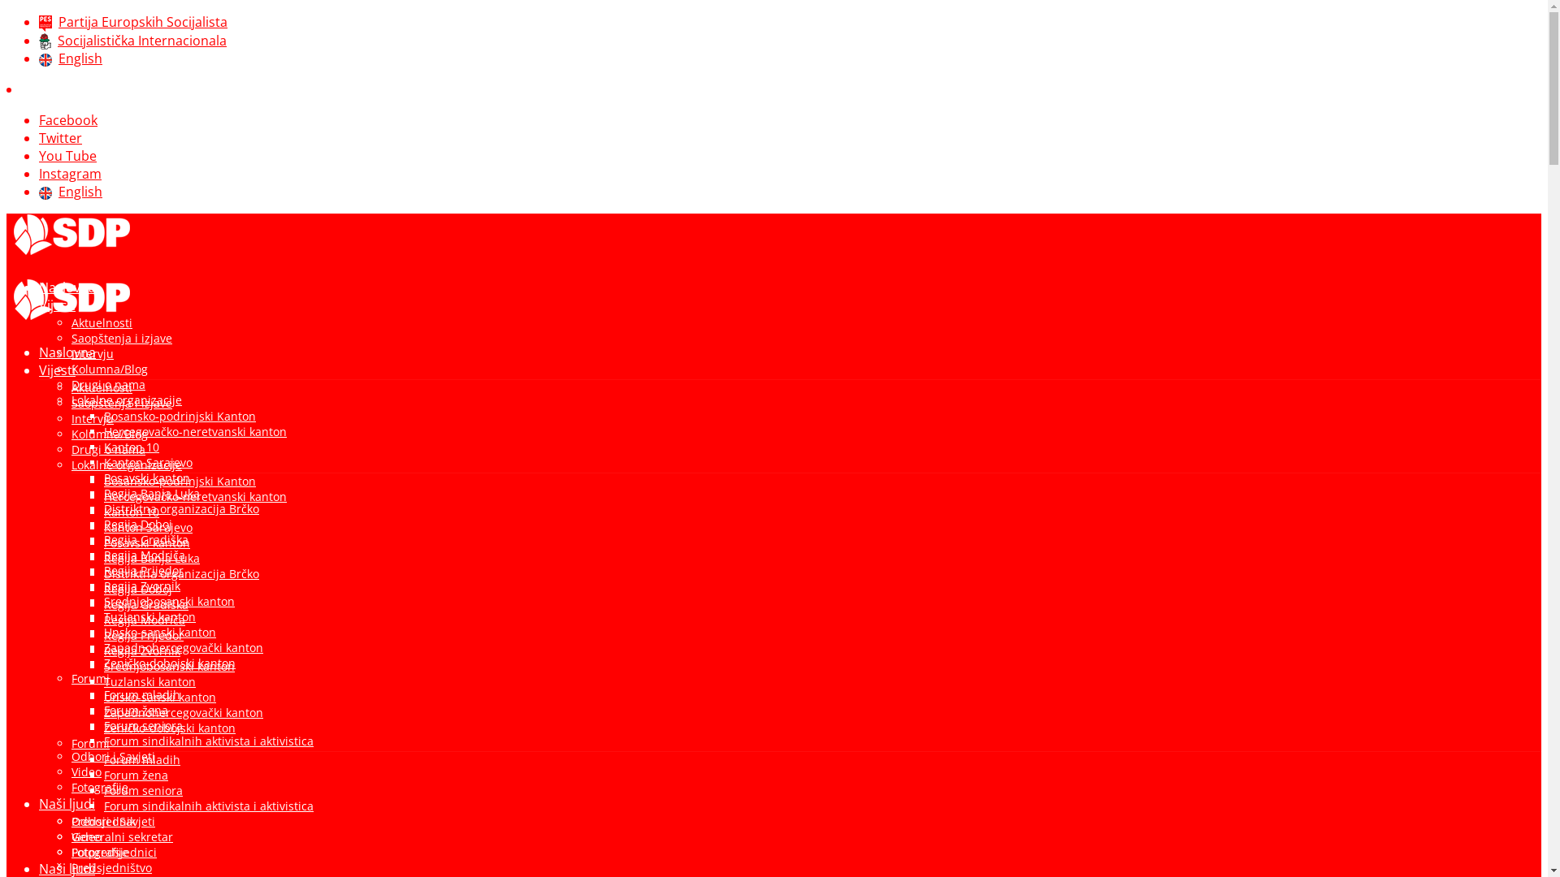 The height and width of the screenshot is (877, 1560). I want to click on Tuzlanski kanton, so click(149, 617).